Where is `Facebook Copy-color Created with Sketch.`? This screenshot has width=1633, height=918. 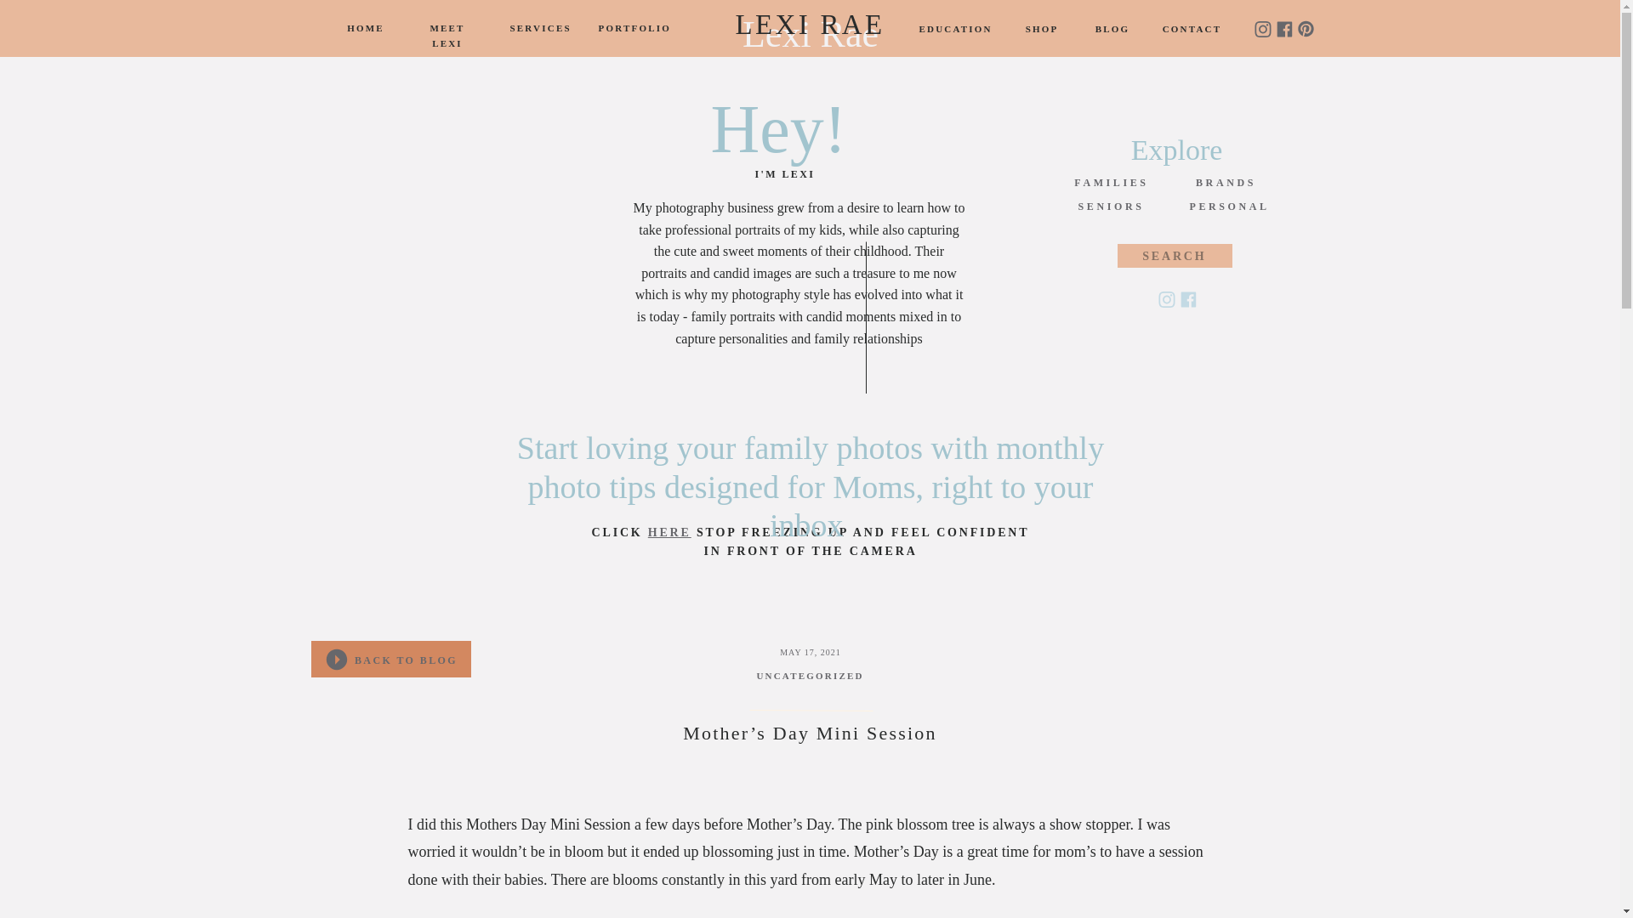 Facebook Copy-color Created with Sketch. is located at coordinates (1283, 29).